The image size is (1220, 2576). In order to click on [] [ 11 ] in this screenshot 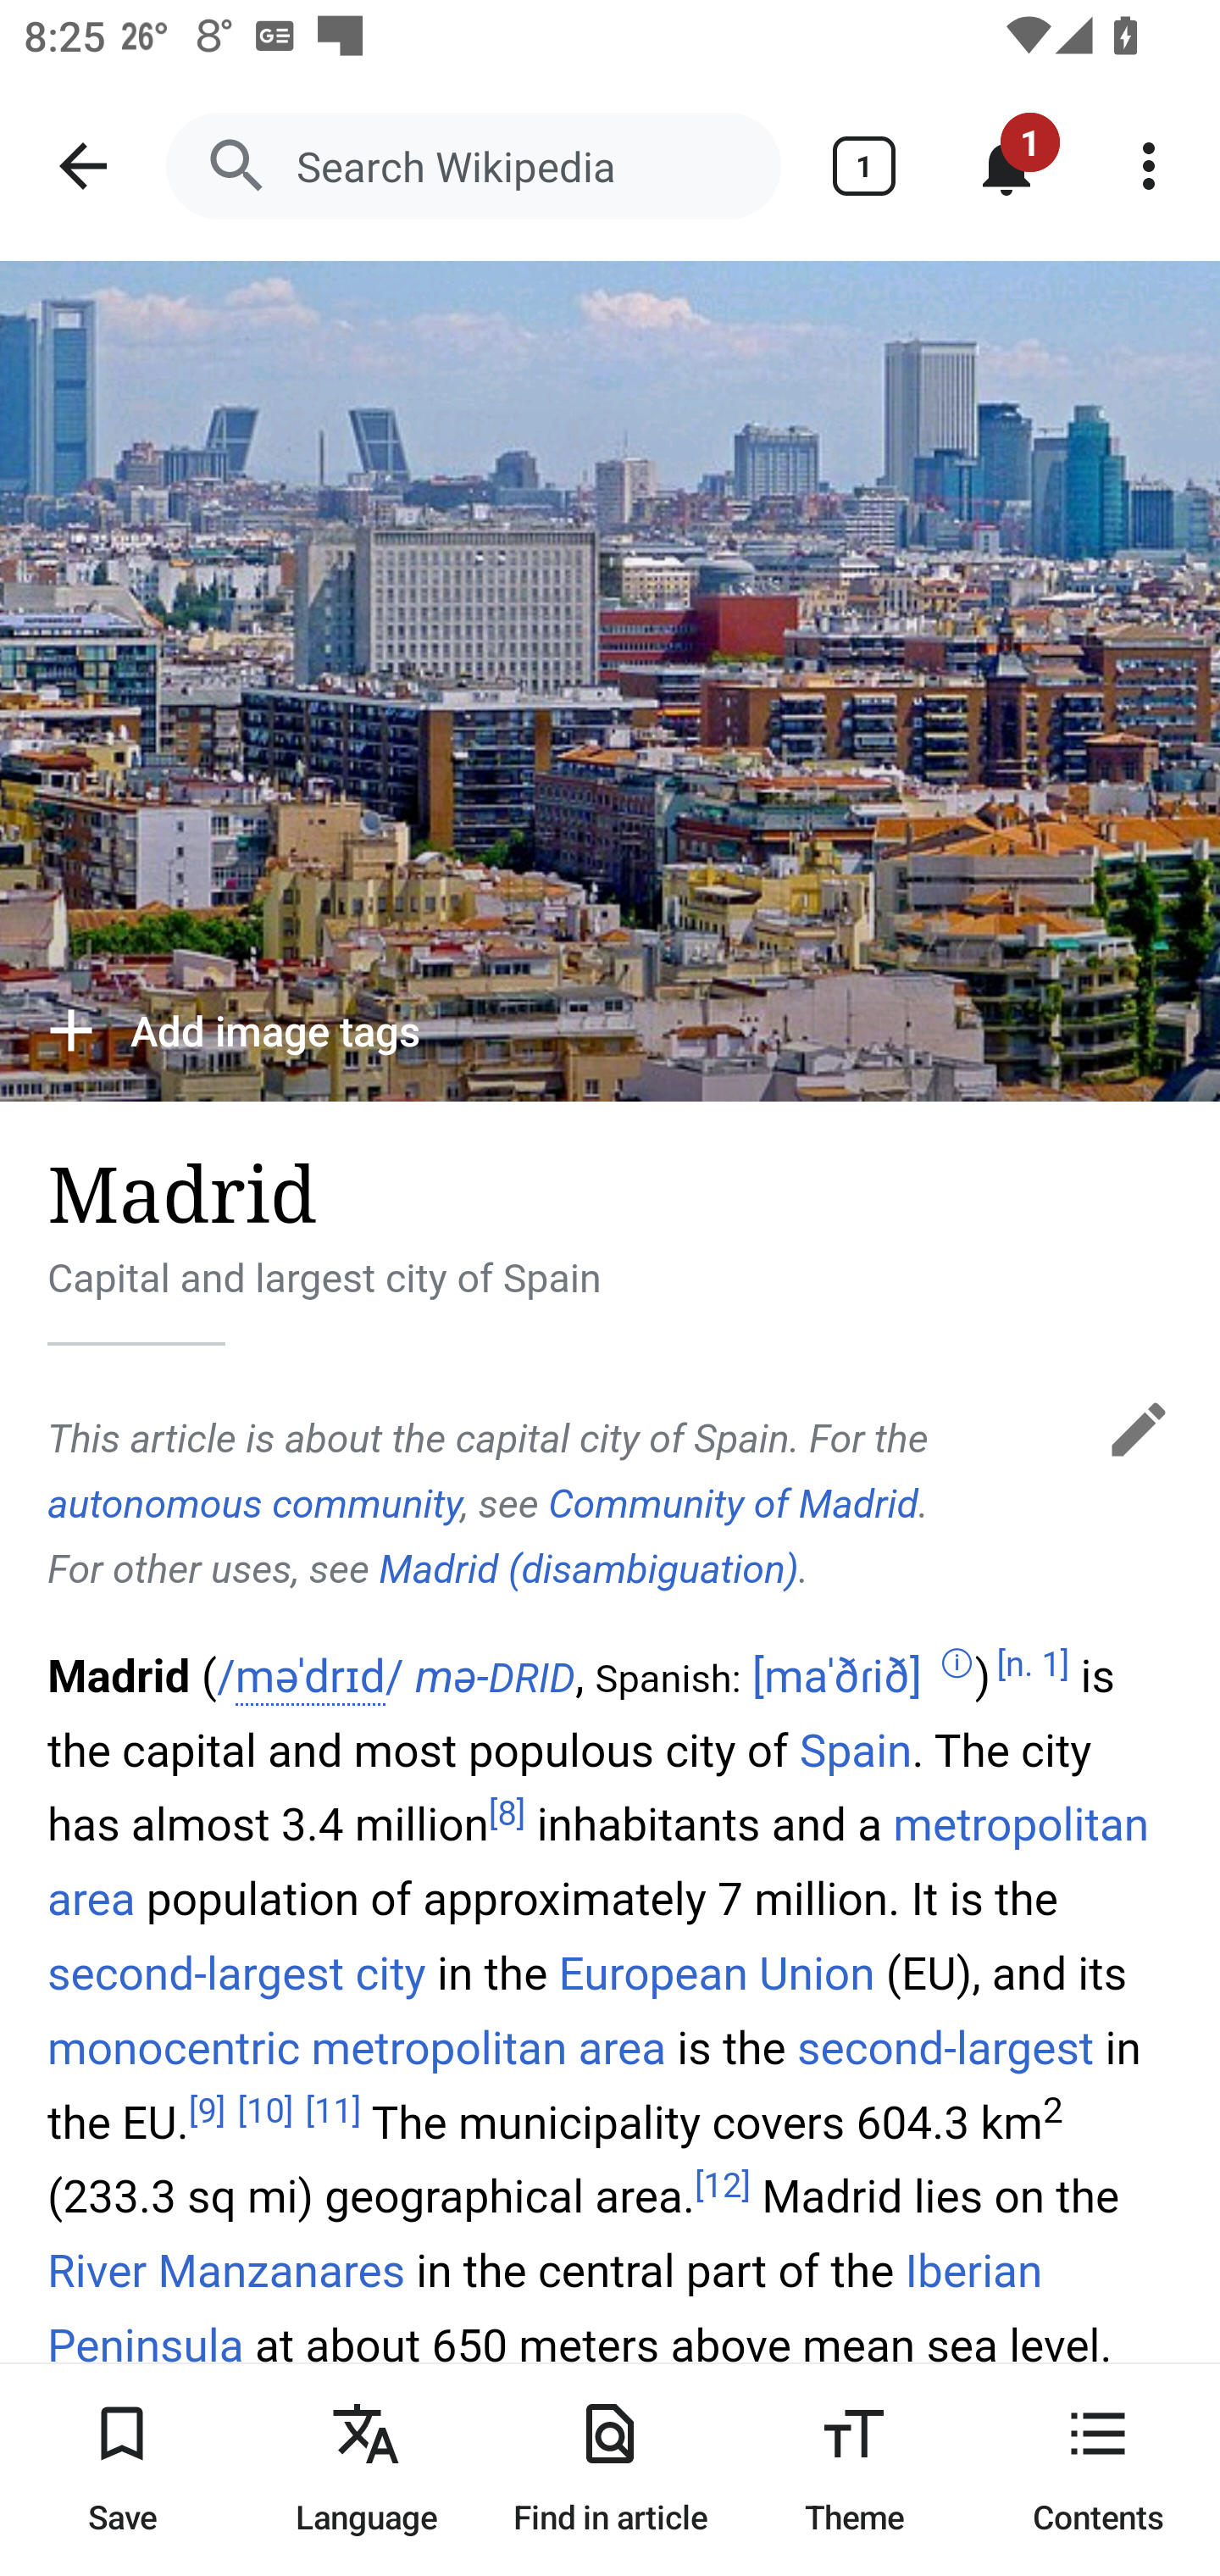, I will do `click(334, 2111)`.